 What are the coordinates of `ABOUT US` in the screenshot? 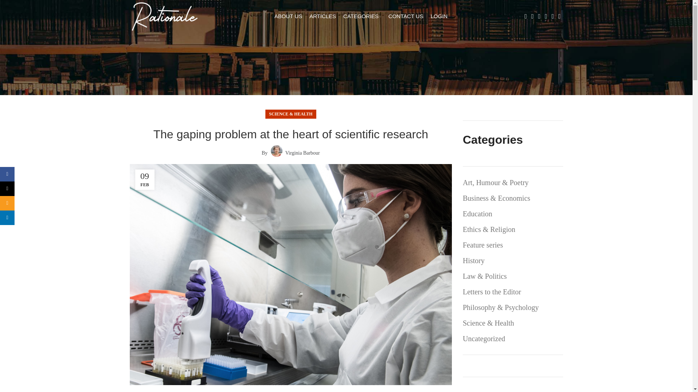 It's located at (288, 16).